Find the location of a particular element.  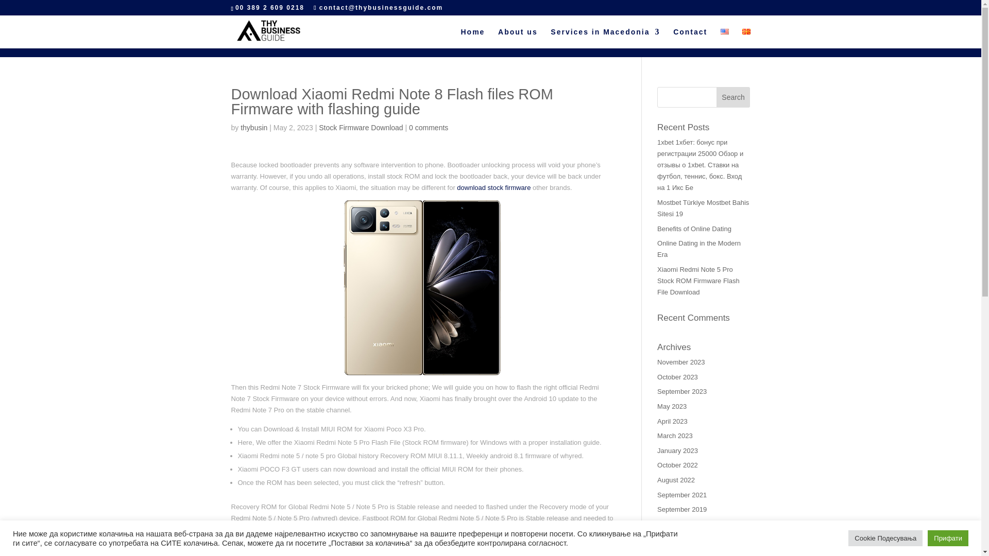

Search is located at coordinates (734, 97).